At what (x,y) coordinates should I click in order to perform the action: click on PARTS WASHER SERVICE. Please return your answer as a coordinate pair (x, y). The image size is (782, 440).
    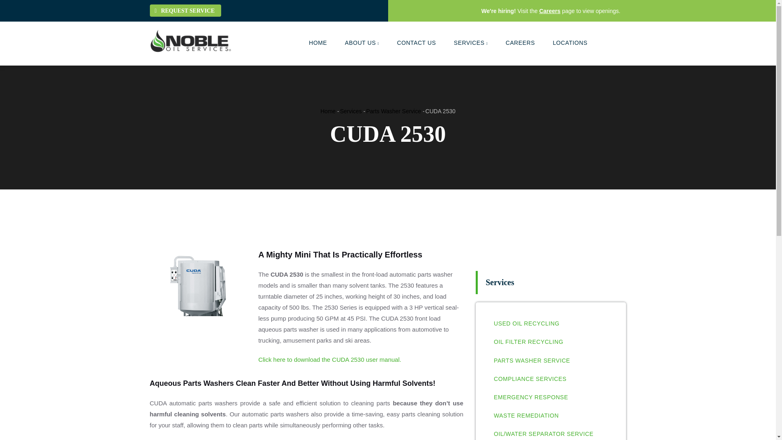
    Looking at the image, I should click on (532, 361).